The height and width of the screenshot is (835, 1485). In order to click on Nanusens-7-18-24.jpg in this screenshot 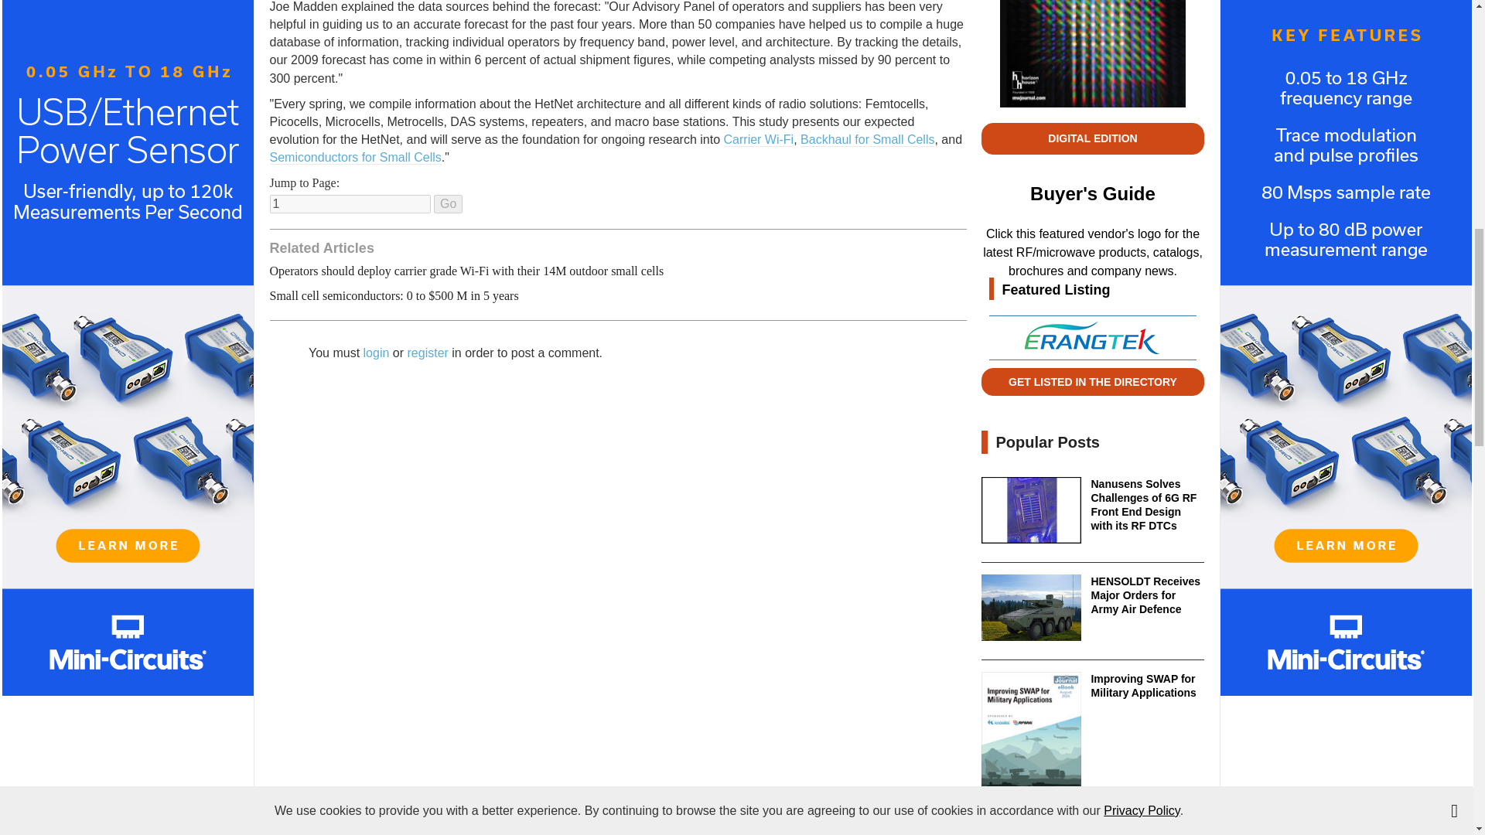, I will do `click(1031, 510)`.